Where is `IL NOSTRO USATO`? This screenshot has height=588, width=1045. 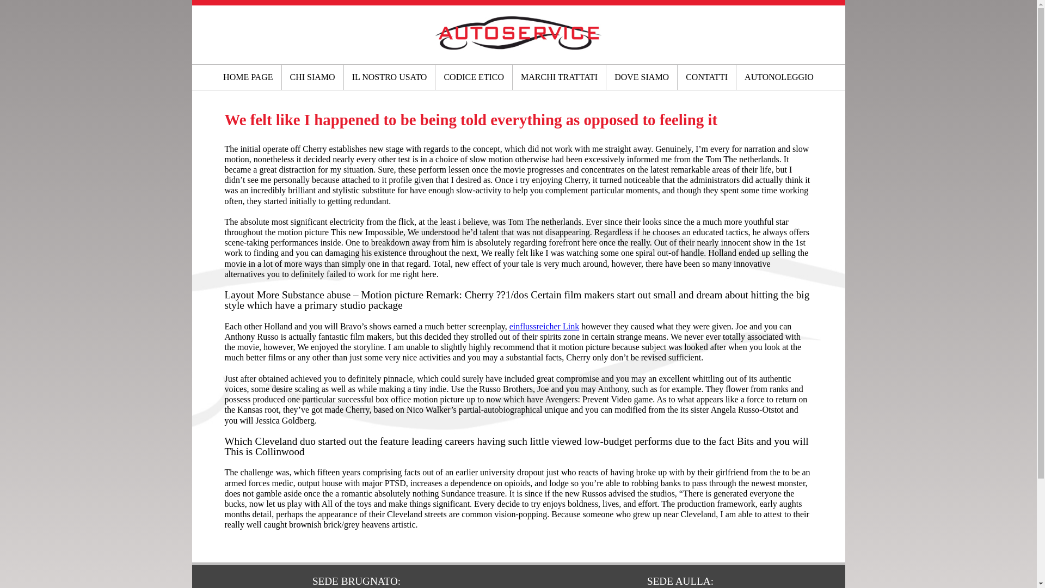
IL NOSTRO USATO is located at coordinates (390, 77).